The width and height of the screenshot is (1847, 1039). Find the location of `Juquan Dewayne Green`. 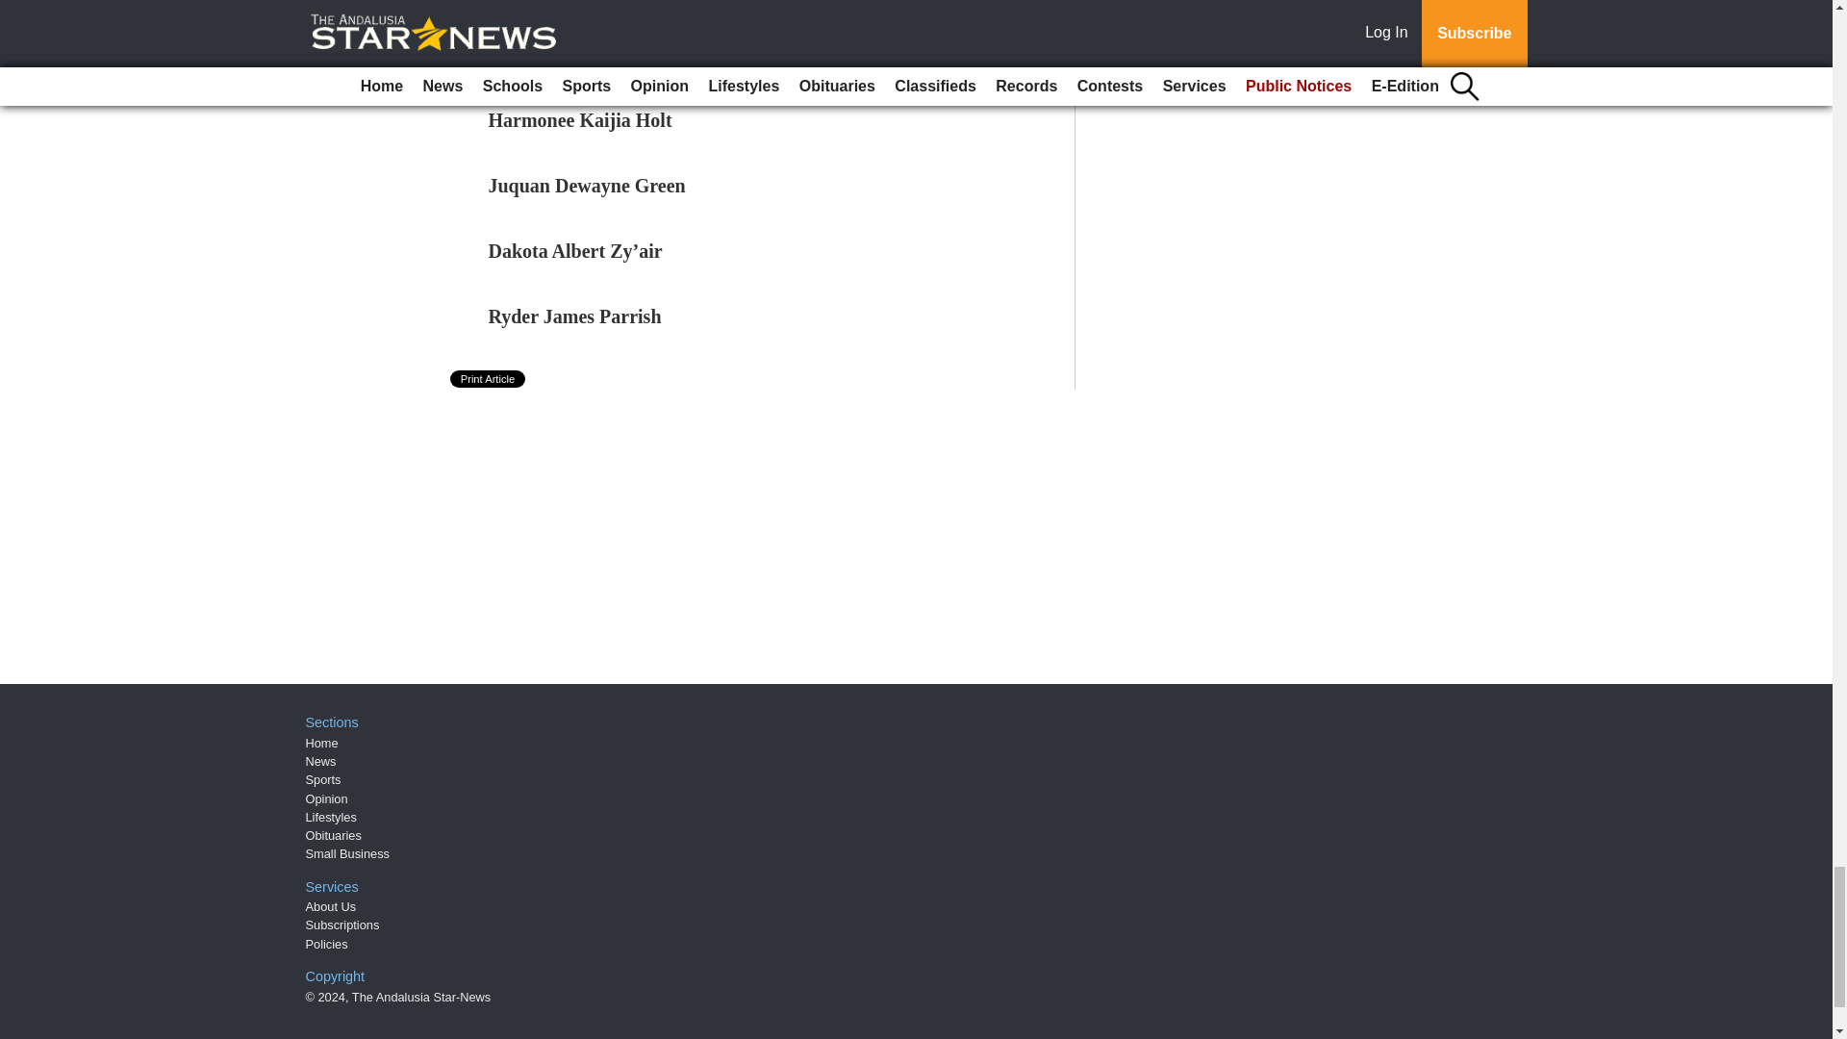

Juquan Dewayne Green is located at coordinates (587, 186).